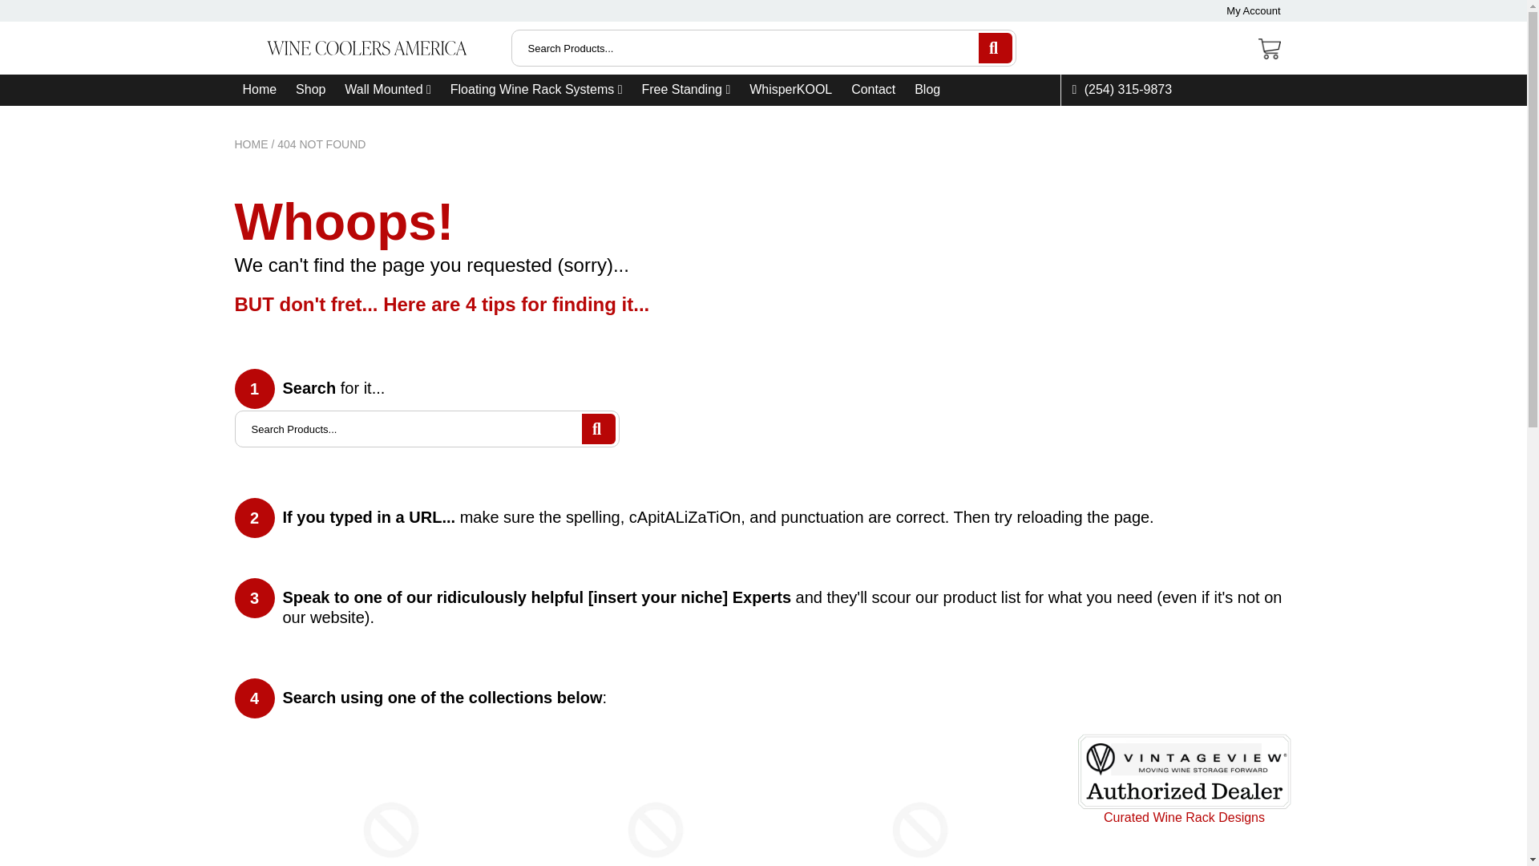  What do you see at coordinates (259, 89) in the screenshot?
I see `Home` at bounding box center [259, 89].